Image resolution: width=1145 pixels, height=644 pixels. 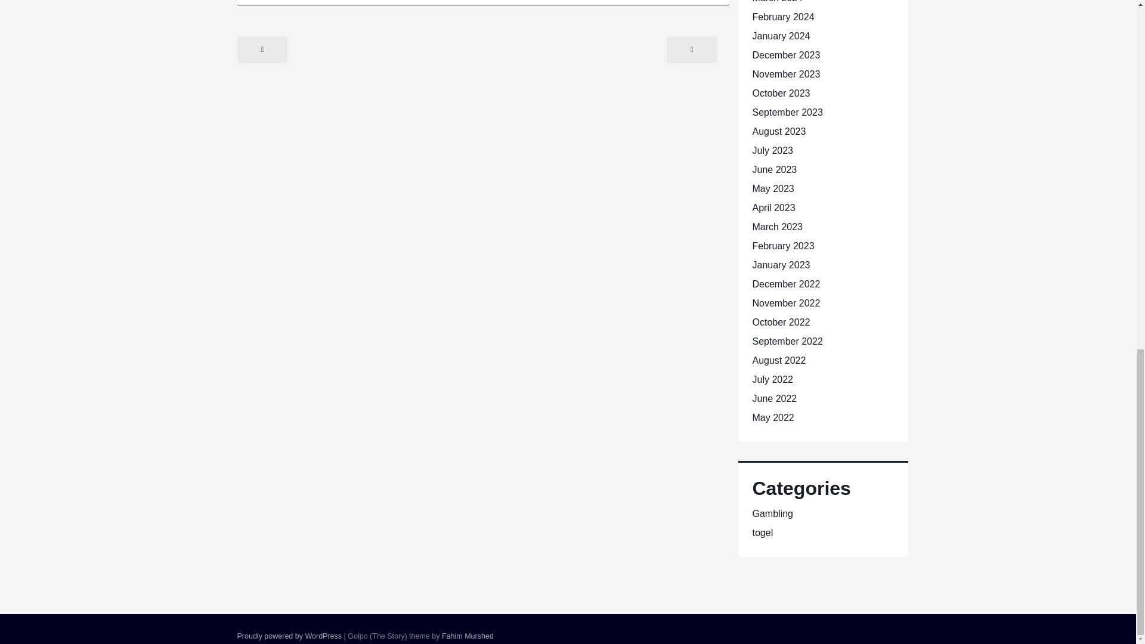 What do you see at coordinates (774, 398) in the screenshot?
I see `June 2022` at bounding box center [774, 398].